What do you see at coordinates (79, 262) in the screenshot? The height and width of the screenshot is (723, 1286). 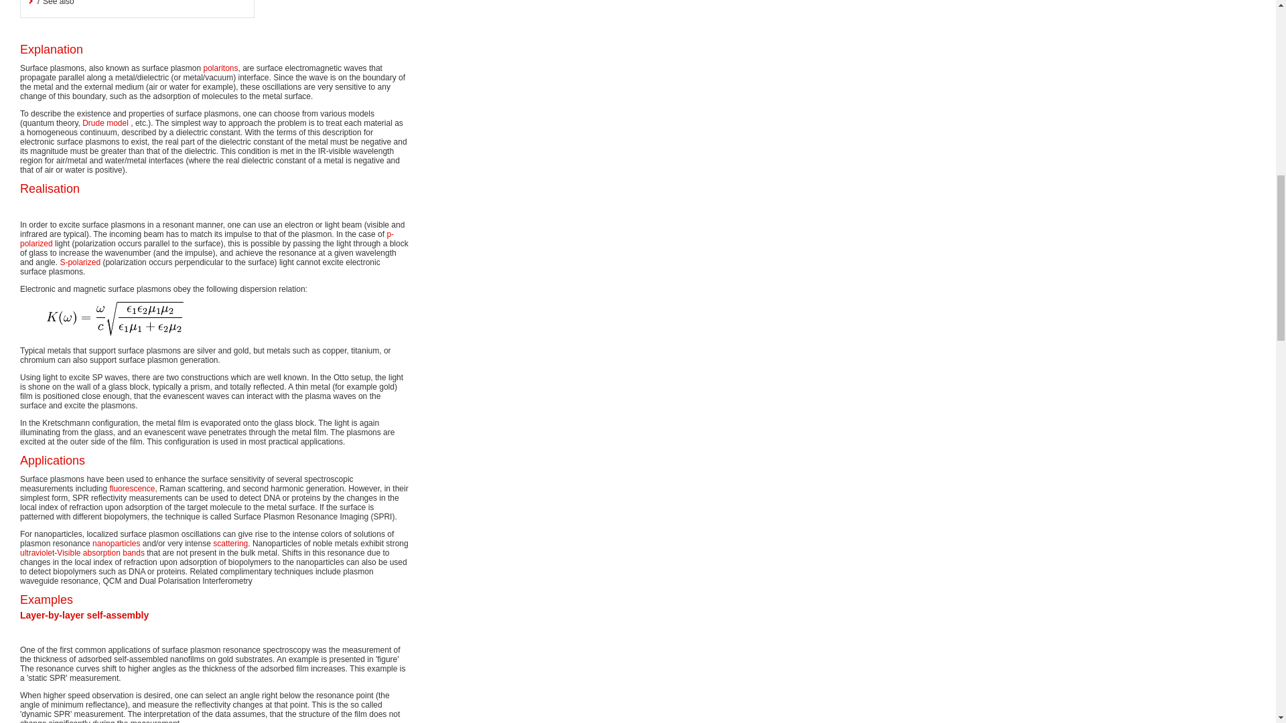 I see `Polarization` at bounding box center [79, 262].